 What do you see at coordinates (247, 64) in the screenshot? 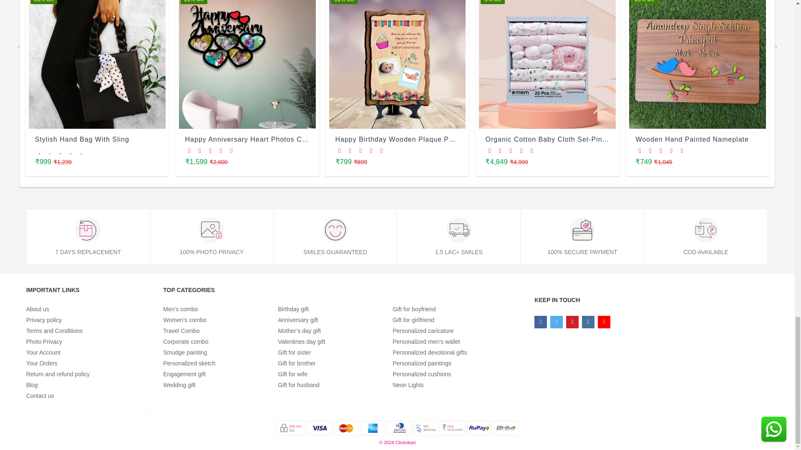
I see `Happy Anniversary Heart Photos Collage` at bounding box center [247, 64].